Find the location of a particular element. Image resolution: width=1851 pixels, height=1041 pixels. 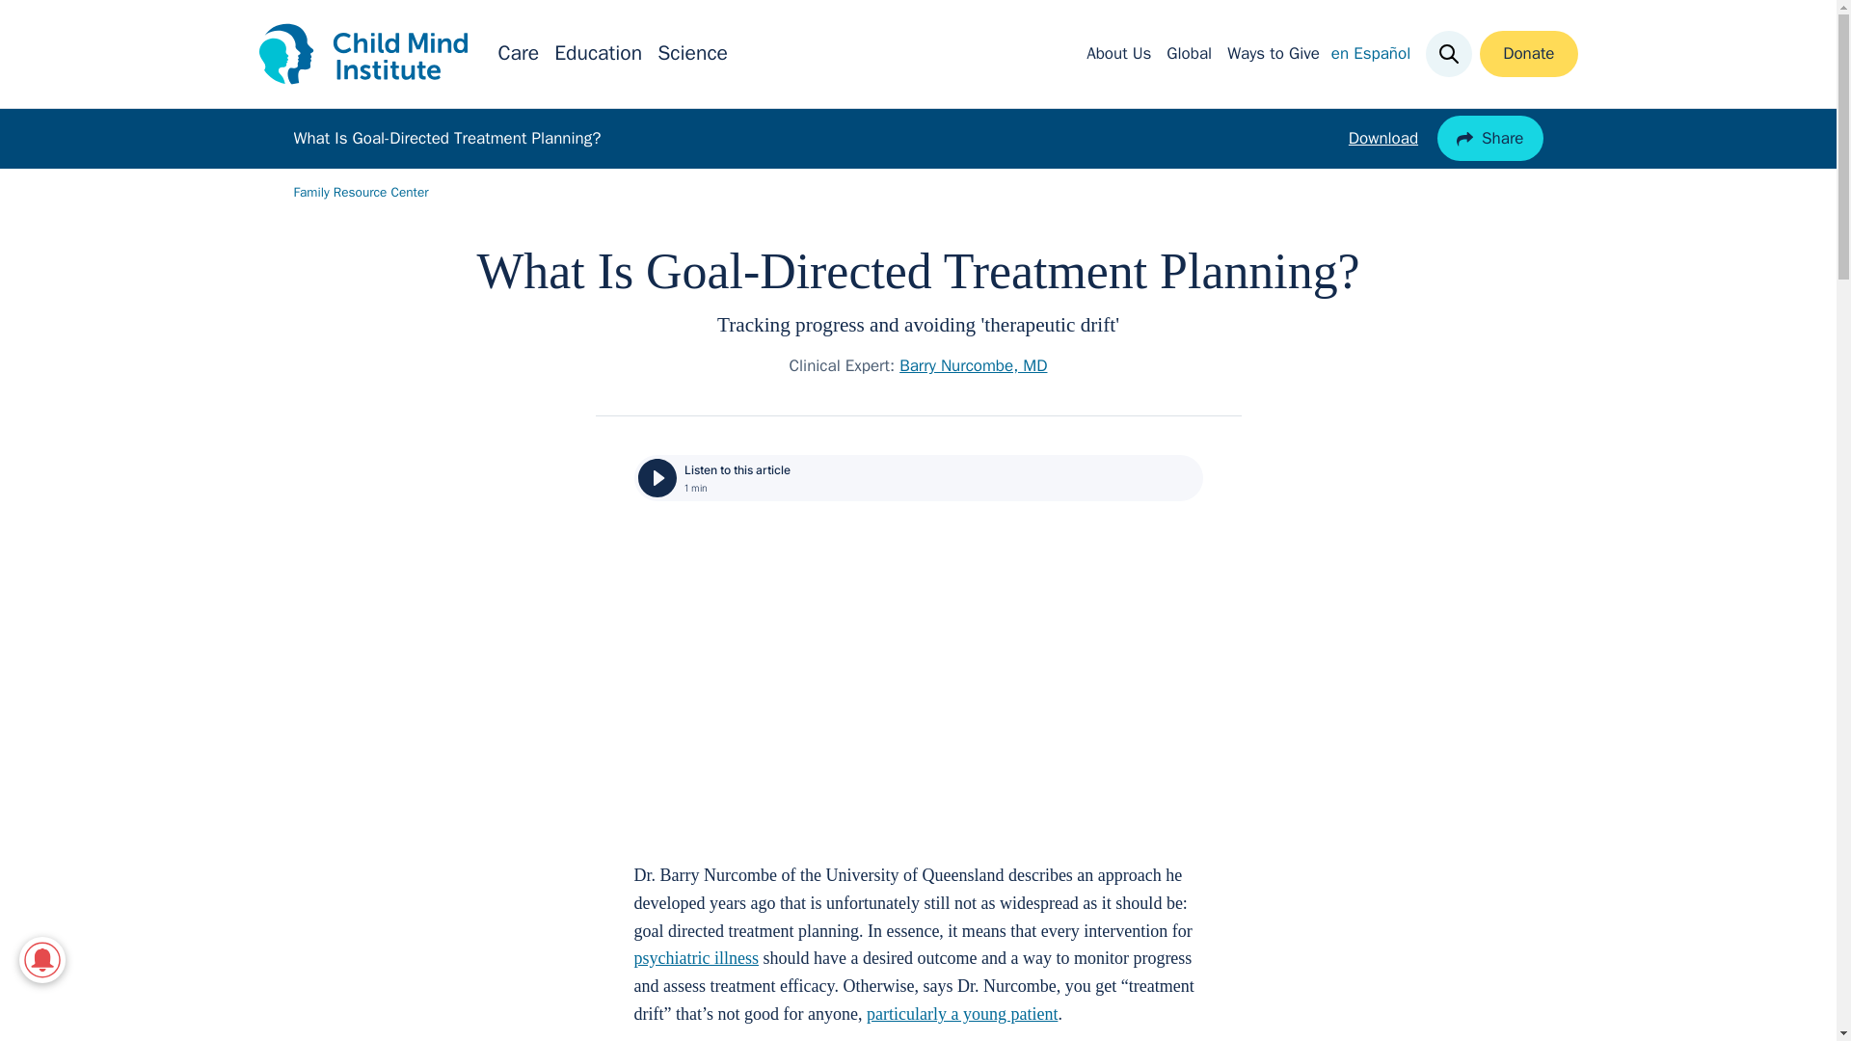

What Is Goal-Directed Treatment Planning for Mental Illness? is located at coordinates (919, 679).